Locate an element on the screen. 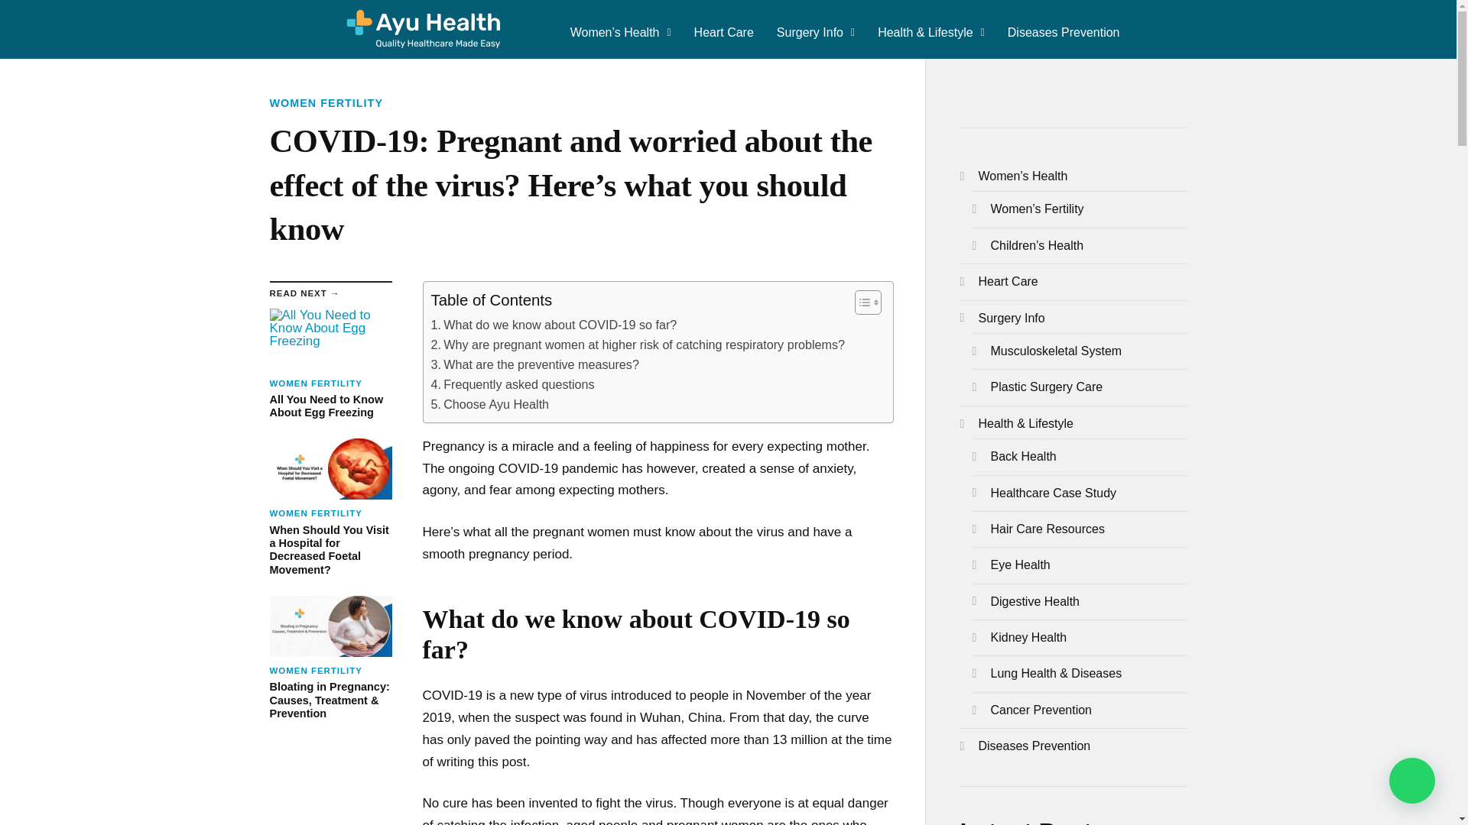 The image size is (1468, 825). Frequently asked questions is located at coordinates (490, 405).